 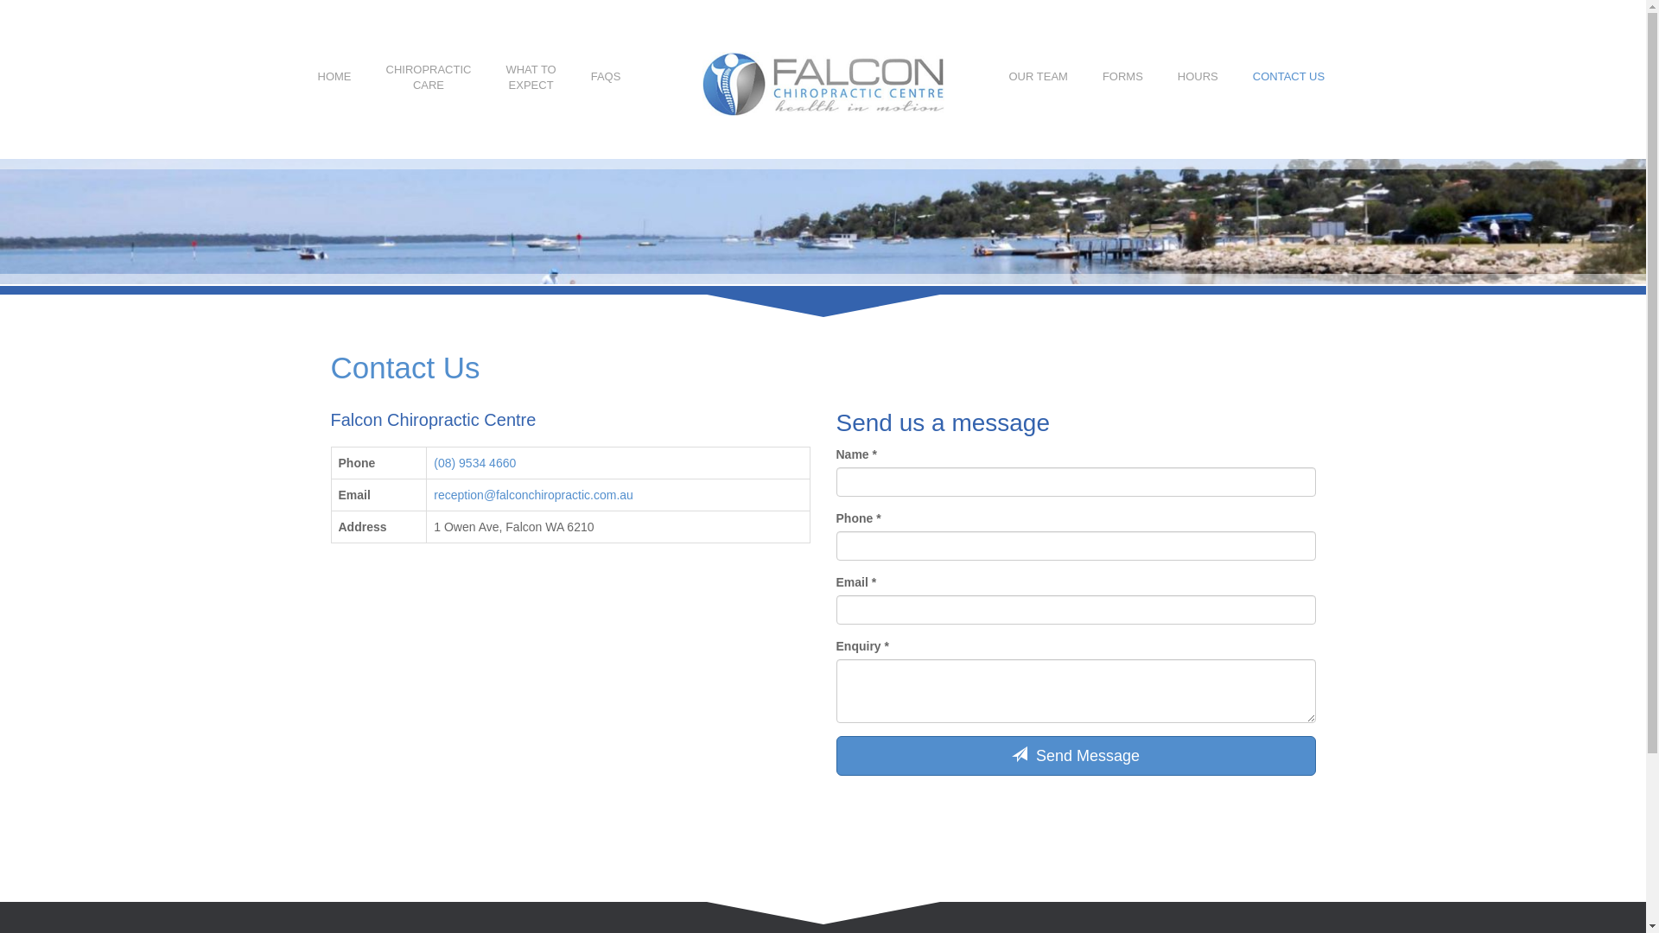 I want to click on HOURS, so click(x=1198, y=76).